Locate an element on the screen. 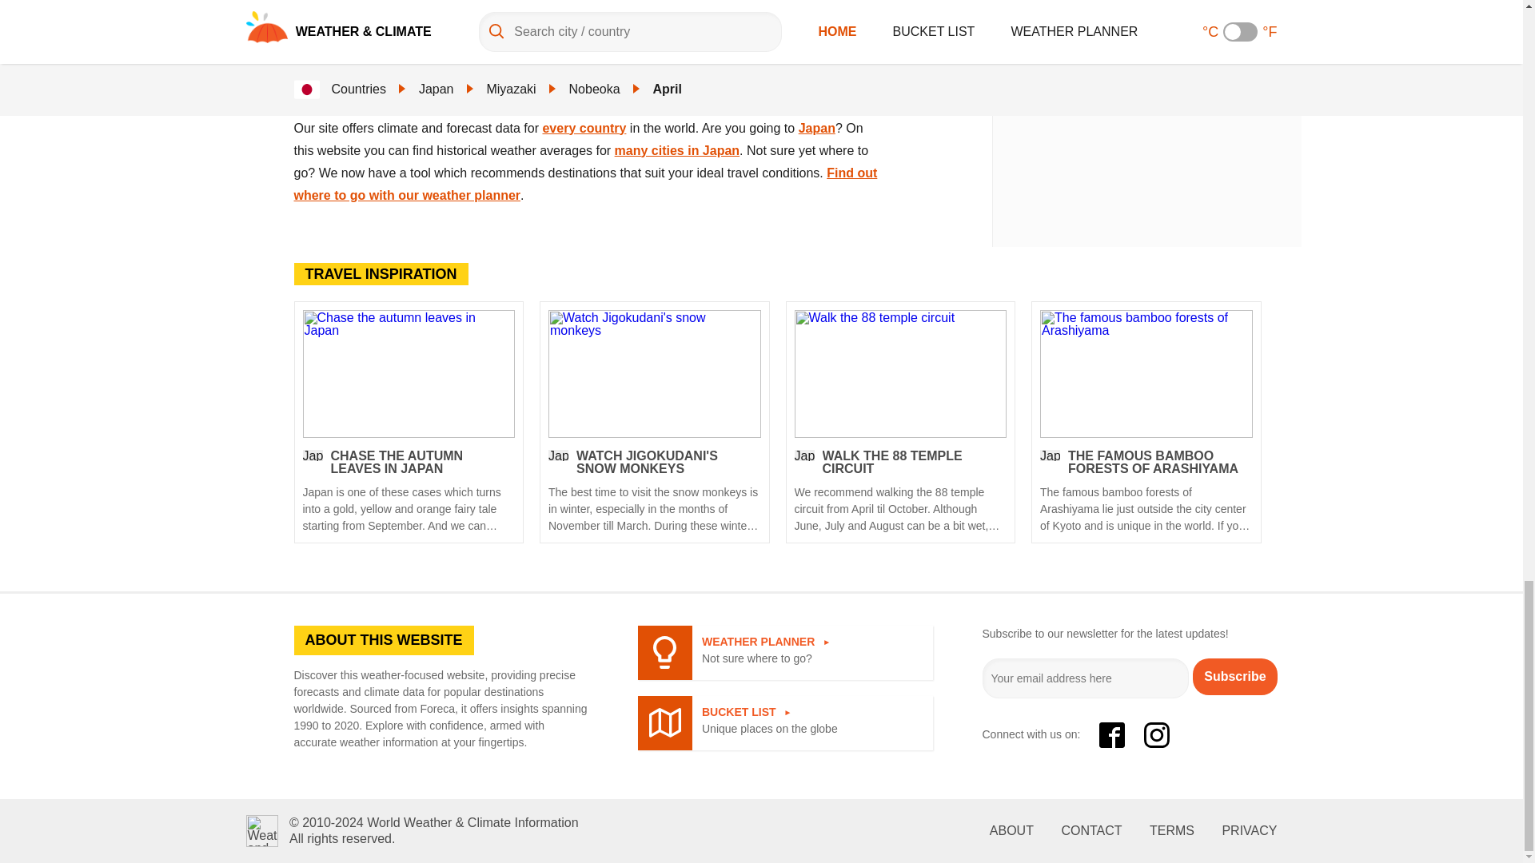 The height and width of the screenshot is (863, 1535). Watch Jigokudani's snow monkeys is located at coordinates (654, 373).